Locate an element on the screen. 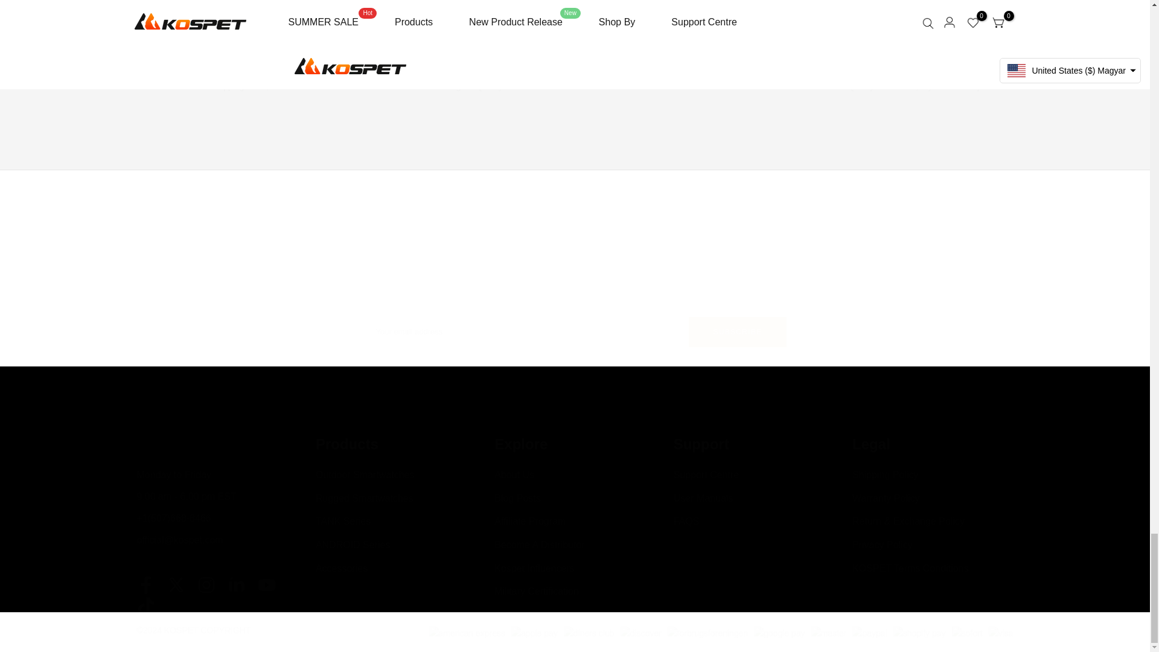  Follow on Linkedin is located at coordinates (235, 584).